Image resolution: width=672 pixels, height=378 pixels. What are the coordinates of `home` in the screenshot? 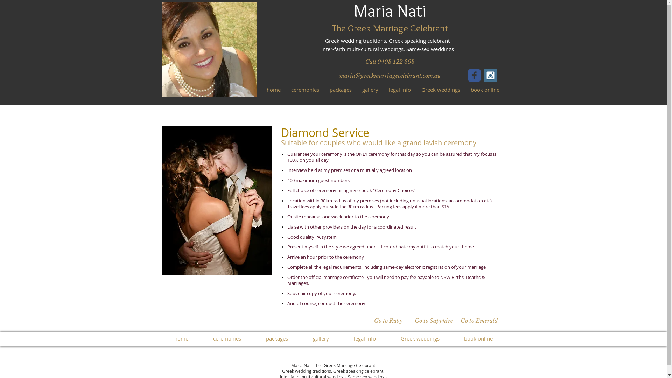 It's located at (273, 90).